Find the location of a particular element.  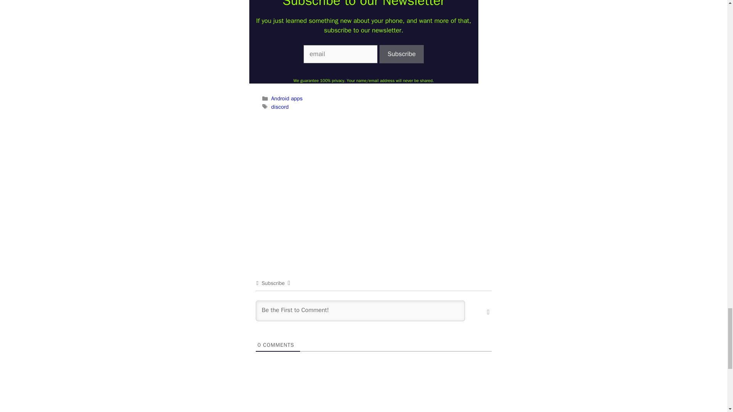

Android apps is located at coordinates (286, 98).